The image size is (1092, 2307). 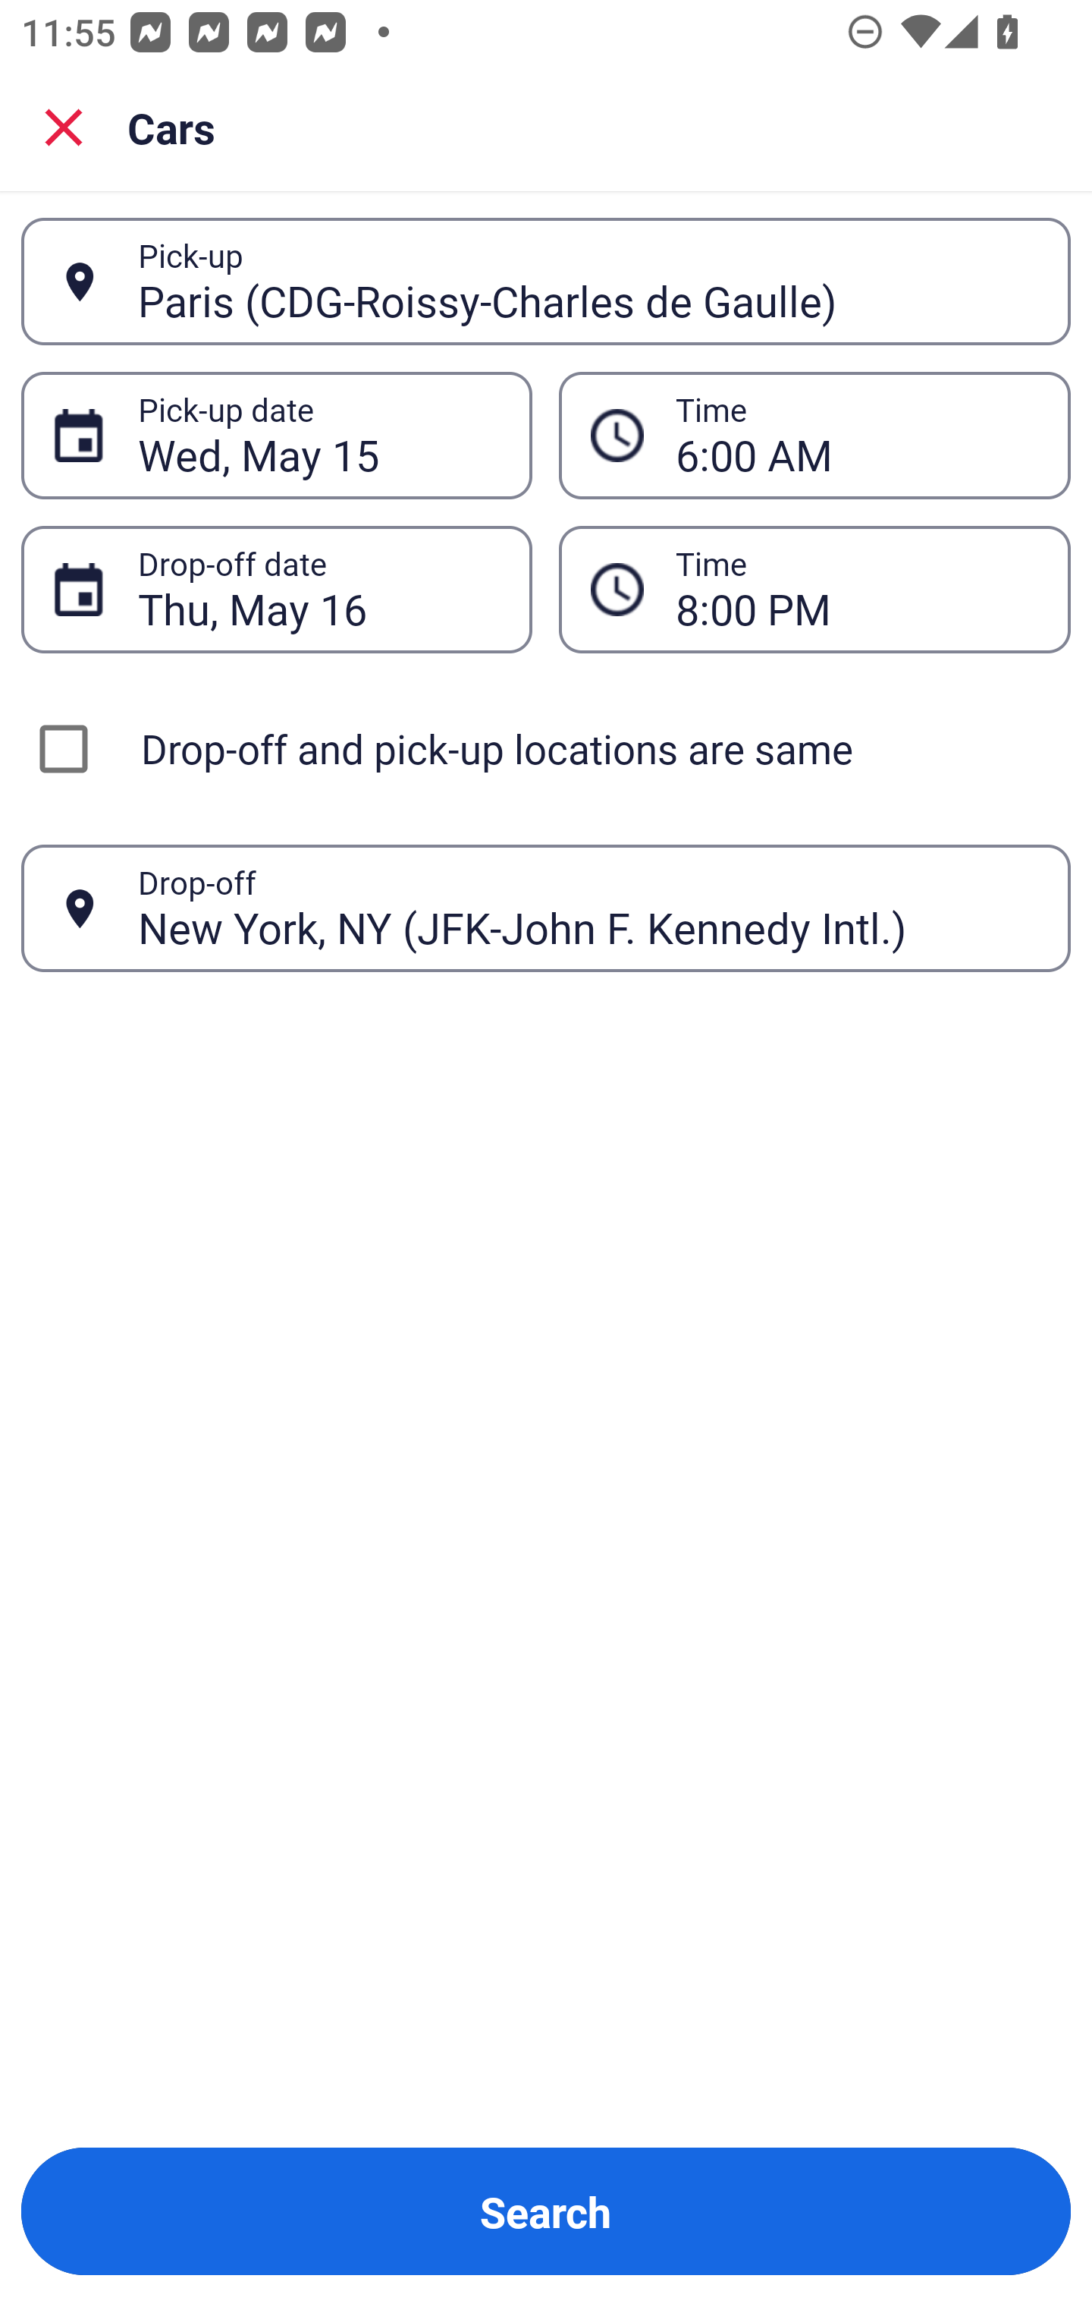 I want to click on Paris (CDG-Roissy-Charles de Gaulle), so click(x=588, y=281).